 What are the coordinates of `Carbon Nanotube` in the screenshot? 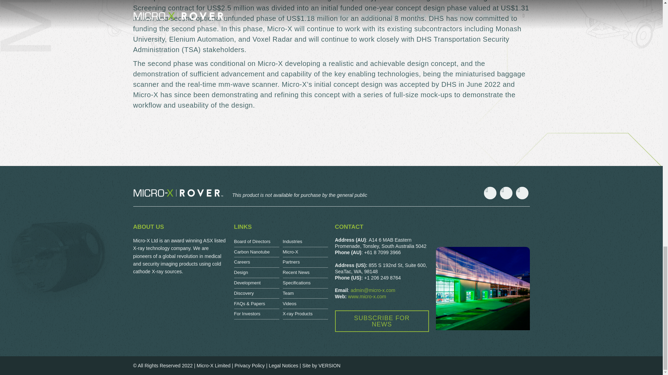 It's located at (256, 252).